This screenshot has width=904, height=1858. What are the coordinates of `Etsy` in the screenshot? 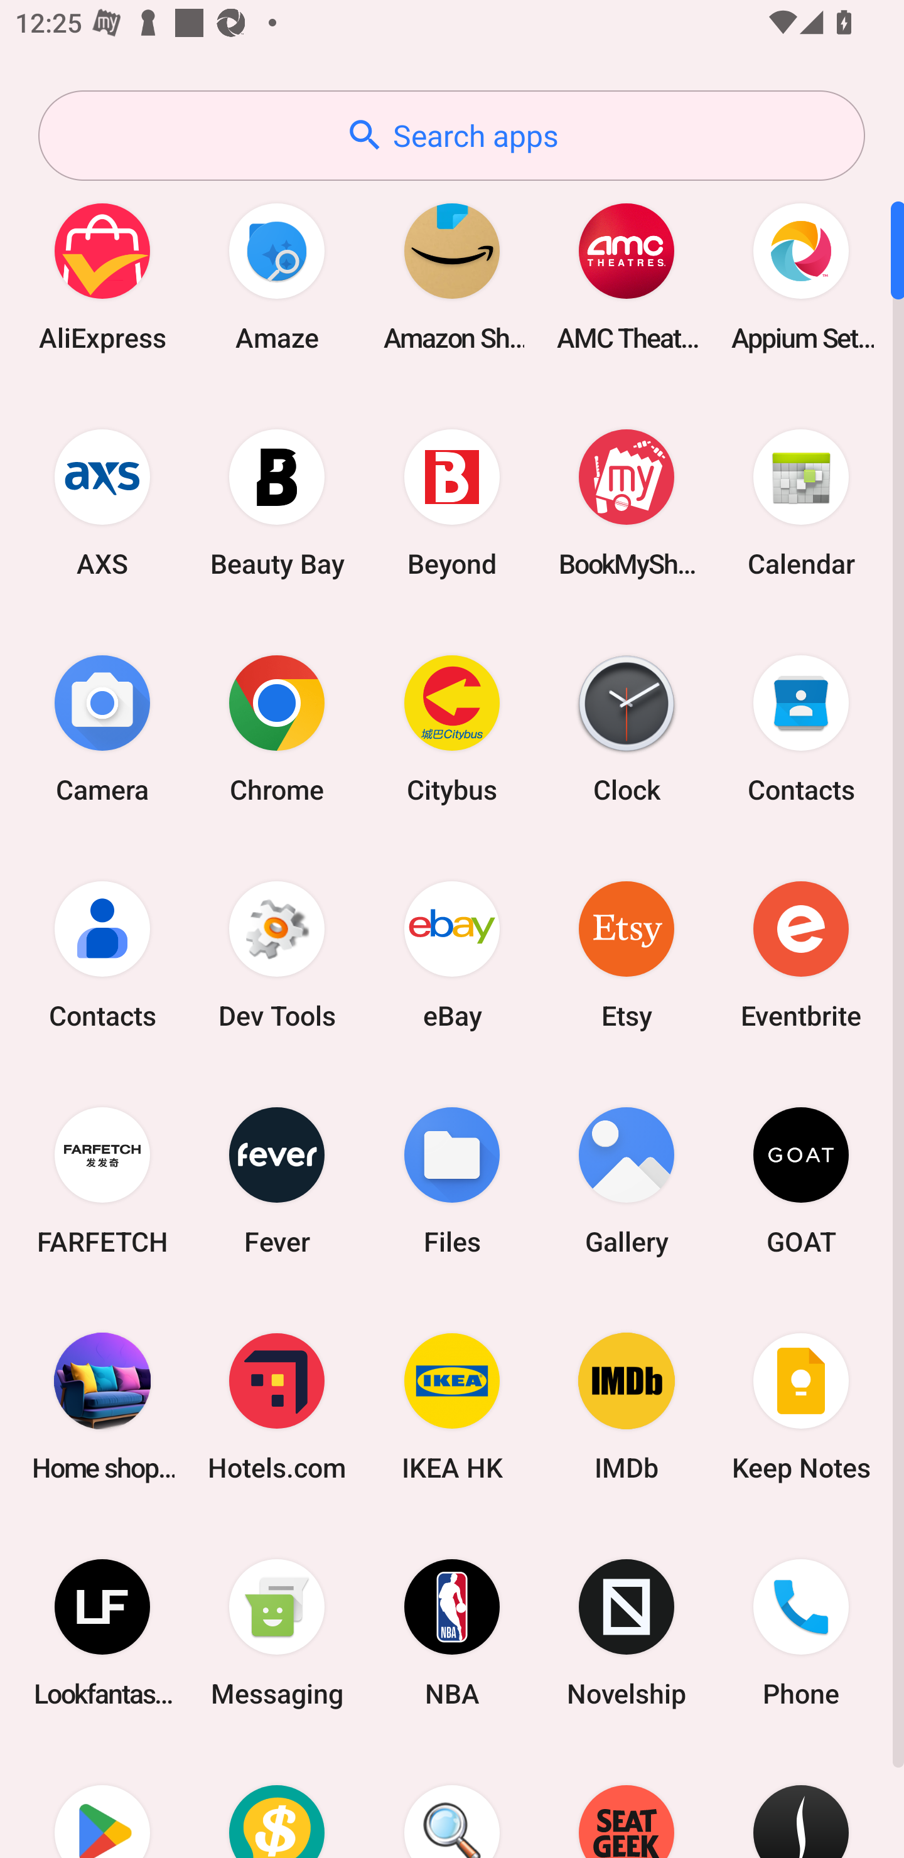 It's located at (627, 954).